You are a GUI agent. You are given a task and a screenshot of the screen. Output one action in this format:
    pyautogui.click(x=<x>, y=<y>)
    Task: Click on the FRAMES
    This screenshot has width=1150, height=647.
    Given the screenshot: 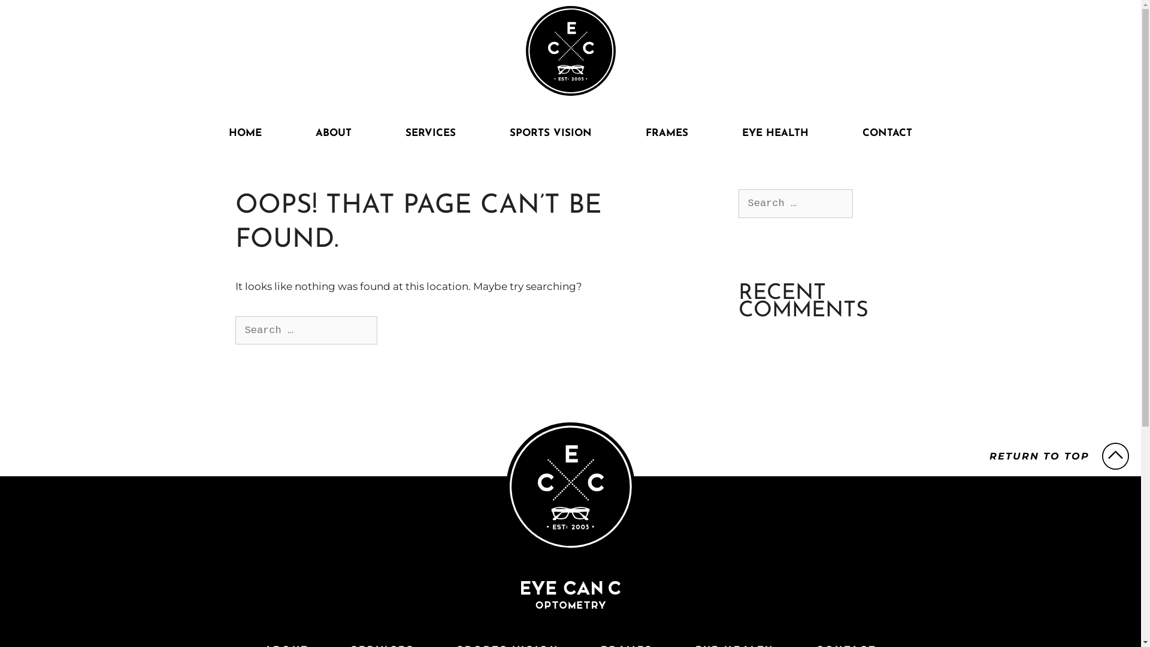 What is the action you would take?
    pyautogui.click(x=667, y=134)
    